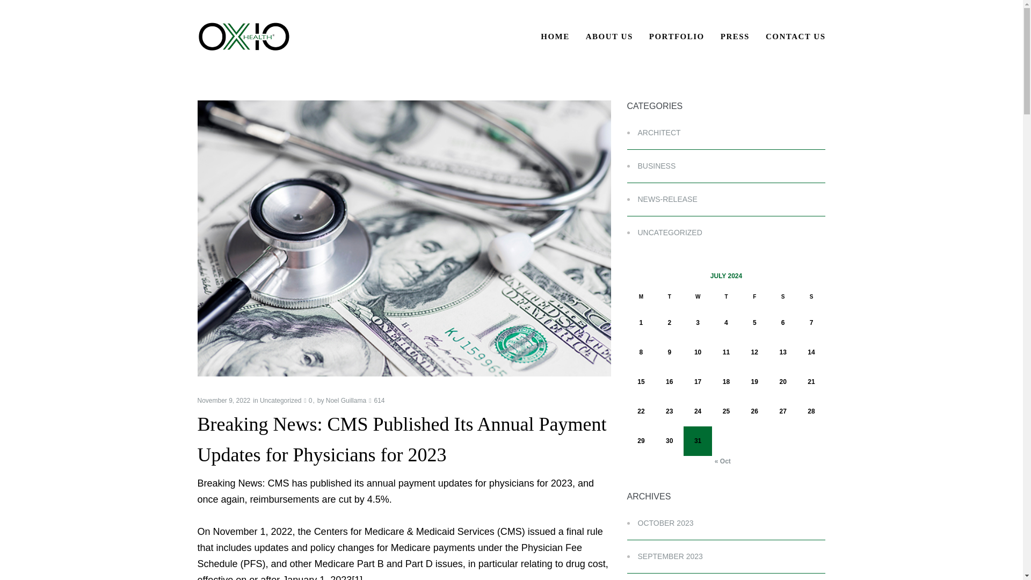 This screenshot has width=1031, height=580. I want to click on Uncategorized, so click(280, 400).